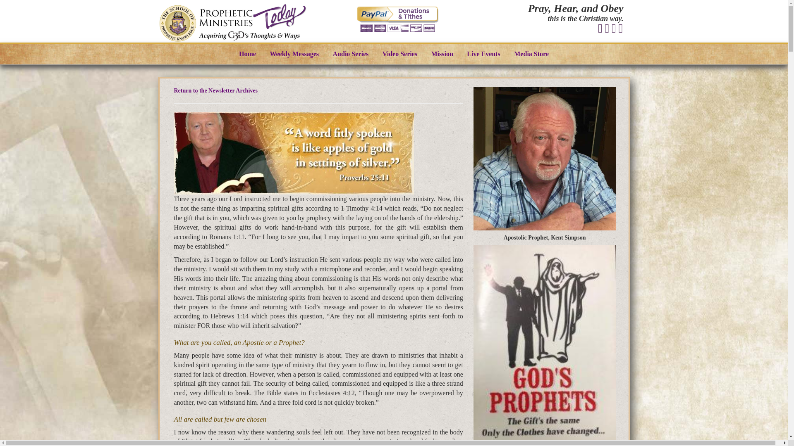  I want to click on Live Events, so click(483, 54).